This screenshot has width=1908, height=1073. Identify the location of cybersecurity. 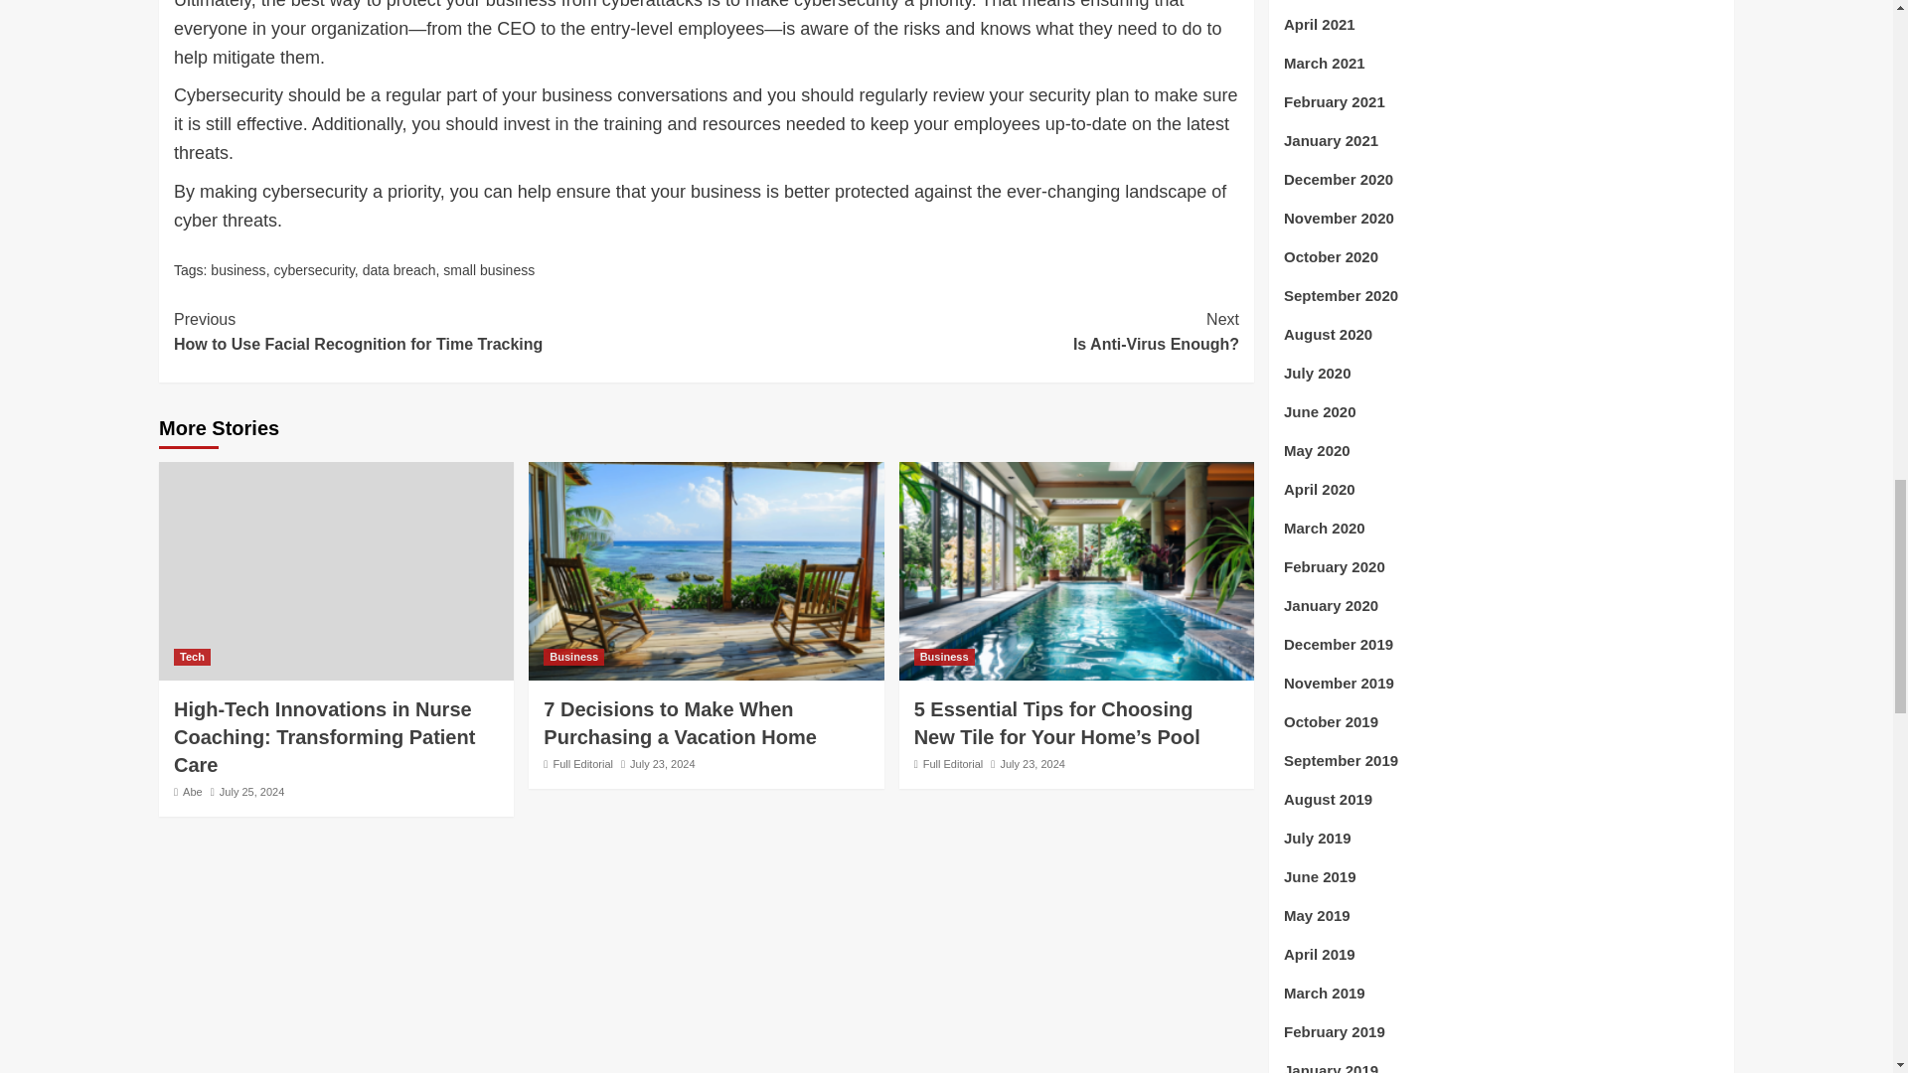
(312, 269).